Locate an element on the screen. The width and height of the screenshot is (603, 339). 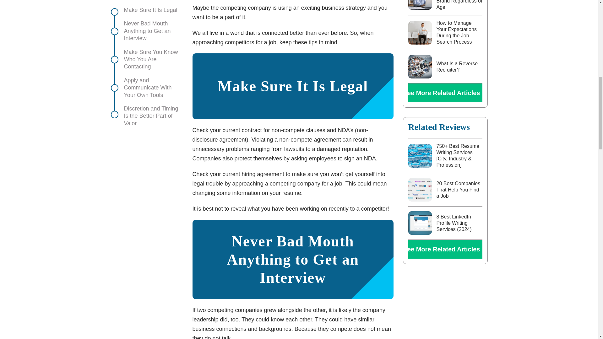
What Is a Reverse Recruiter? is located at coordinates (457, 67).